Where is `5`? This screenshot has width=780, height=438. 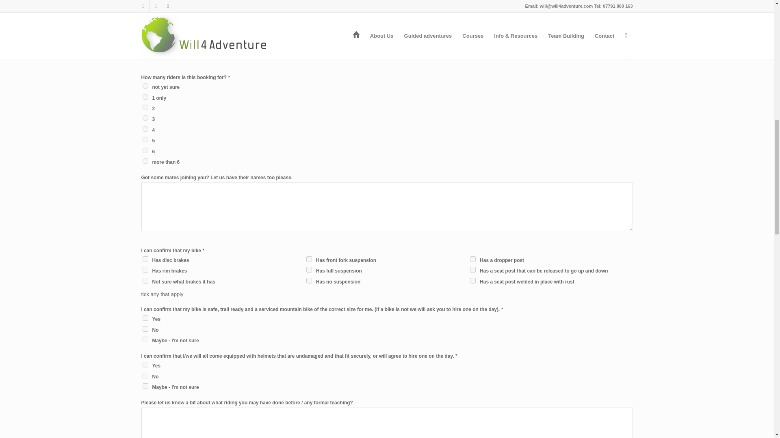 5 is located at coordinates (145, 140).